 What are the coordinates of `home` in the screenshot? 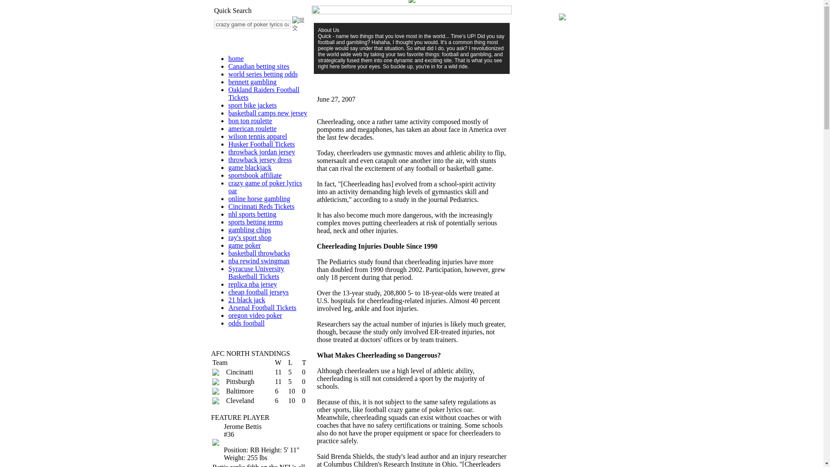 It's located at (236, 58).